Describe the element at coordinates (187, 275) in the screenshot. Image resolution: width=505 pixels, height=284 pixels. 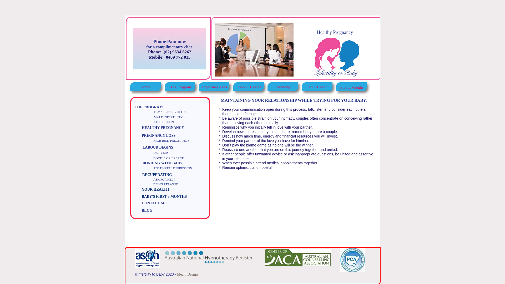
I see `Meam Design` at that location.